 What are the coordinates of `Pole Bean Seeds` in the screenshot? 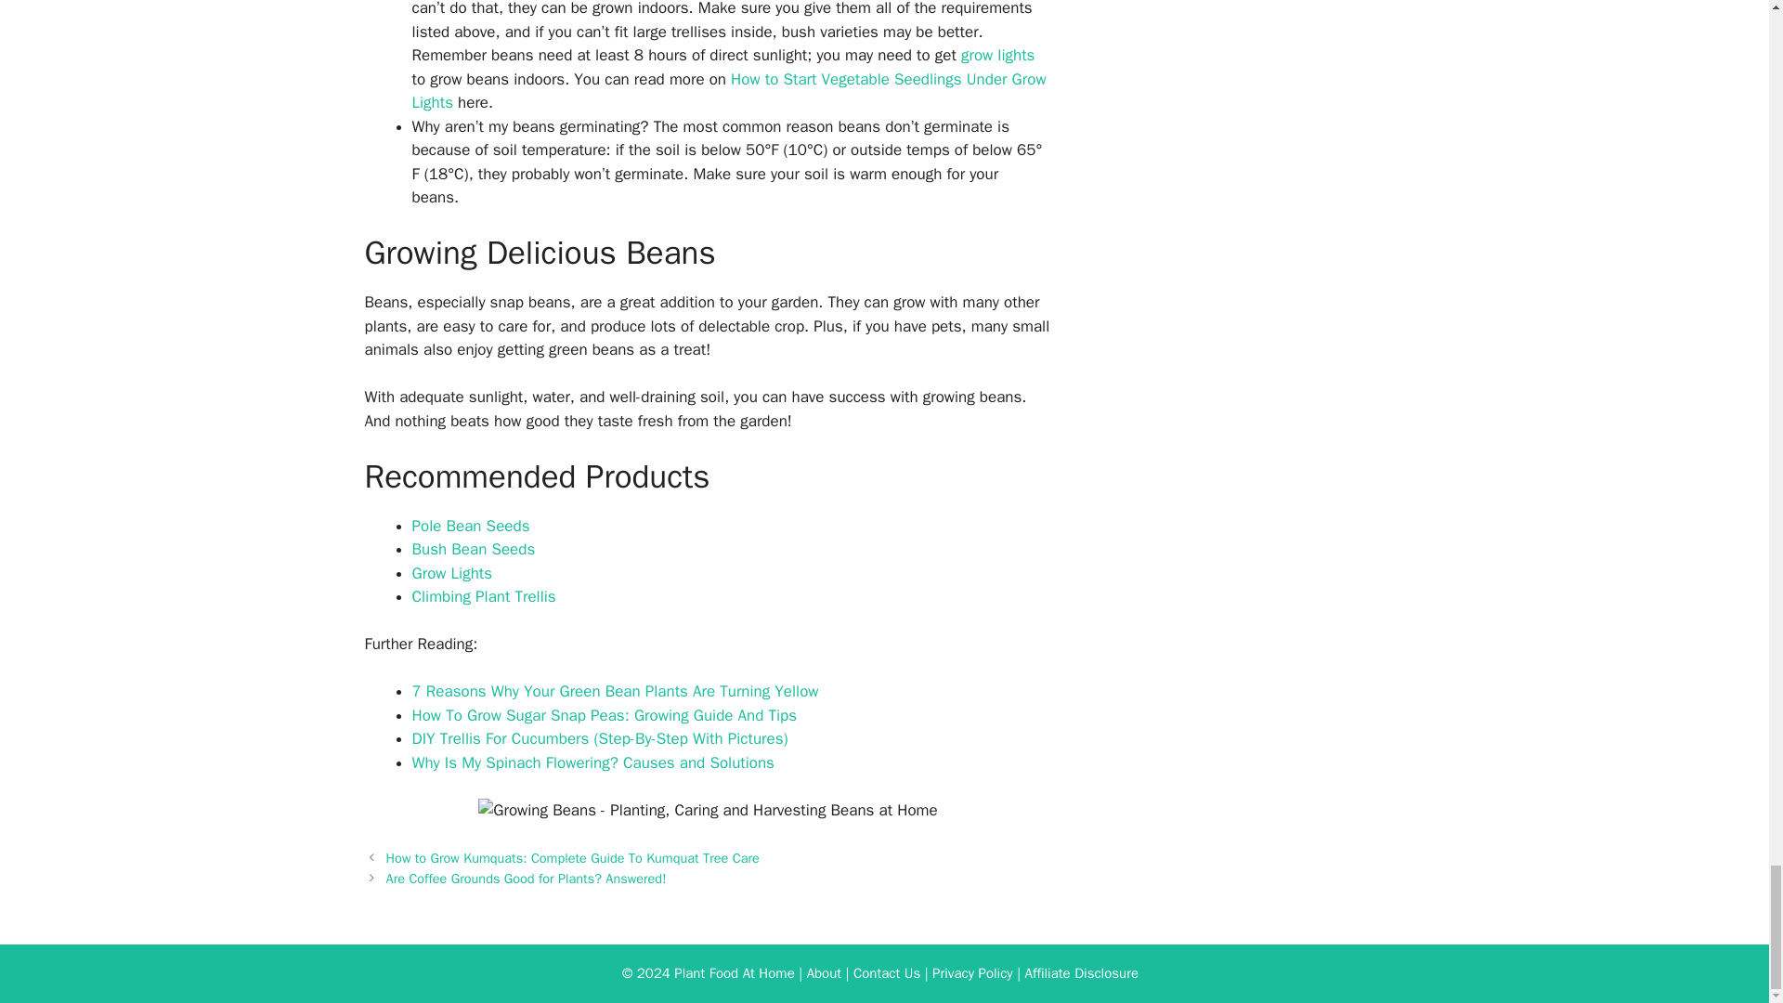 It's located at (470, 526).